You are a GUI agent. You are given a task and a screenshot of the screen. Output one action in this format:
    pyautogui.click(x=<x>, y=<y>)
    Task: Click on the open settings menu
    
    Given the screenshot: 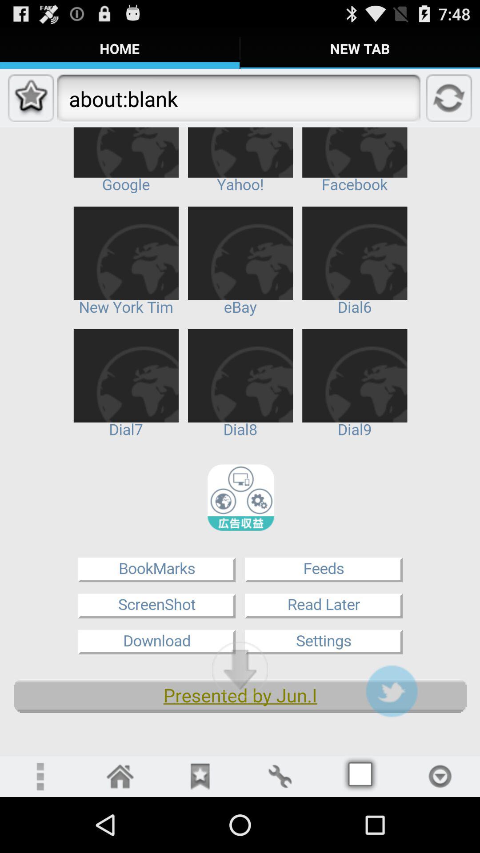 What is the action you would take?
    pyautogui.click(x=280, y=777)
    